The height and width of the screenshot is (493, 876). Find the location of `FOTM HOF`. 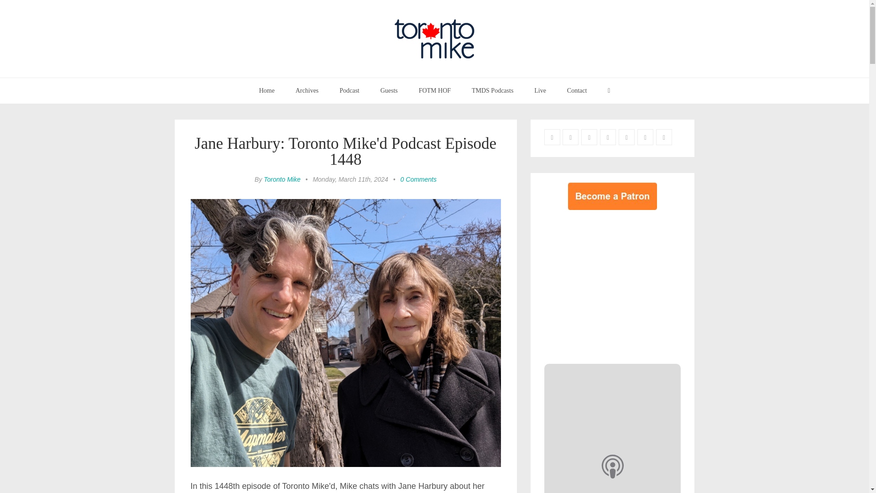

FOTM HOF is located at coordinates (434, 90).